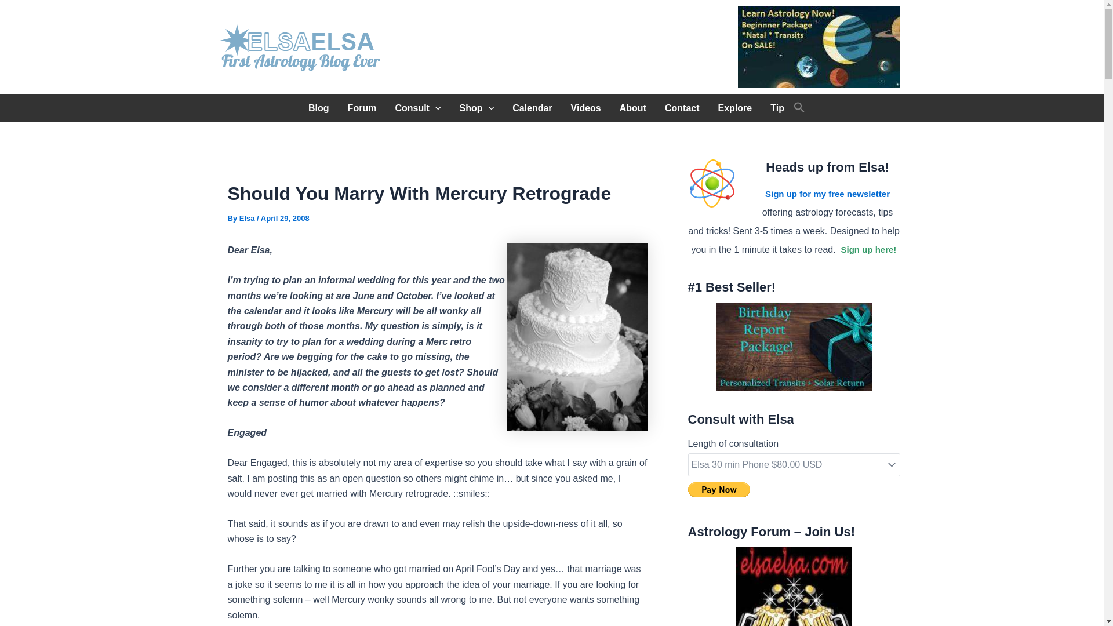 This screenshot has width=1113, height=626. I want to click on Blog, so click(319, 108).